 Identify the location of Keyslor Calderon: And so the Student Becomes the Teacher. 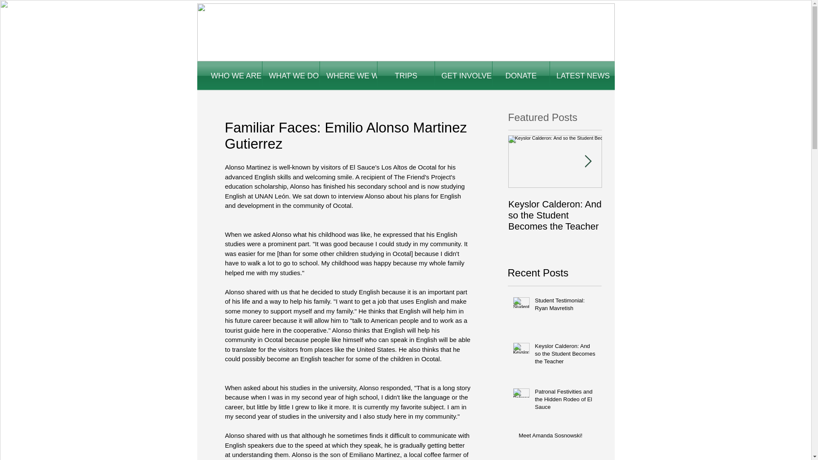
(555, 216).